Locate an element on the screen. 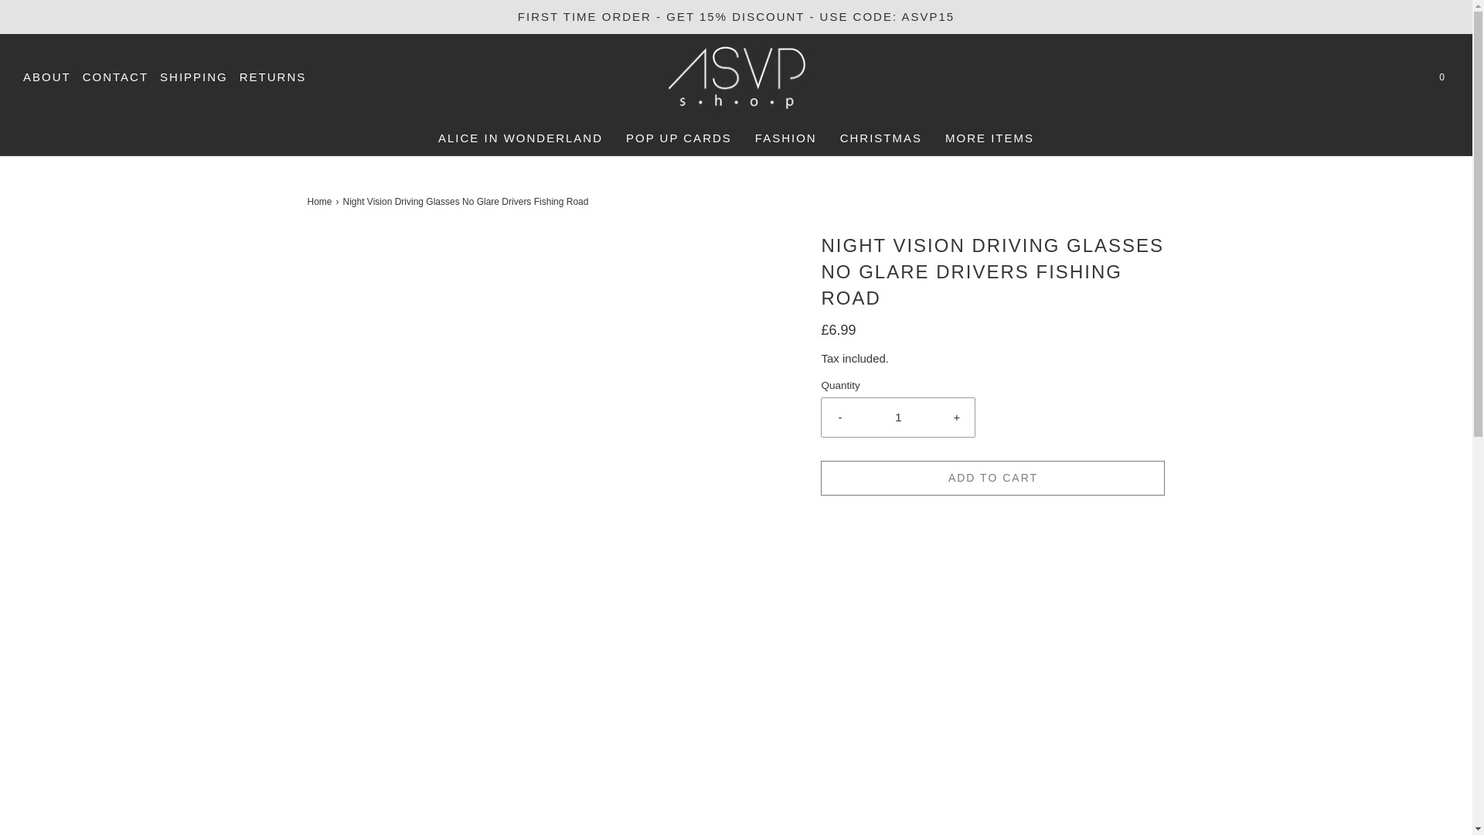  0 is located at coordinates (1441, 77).